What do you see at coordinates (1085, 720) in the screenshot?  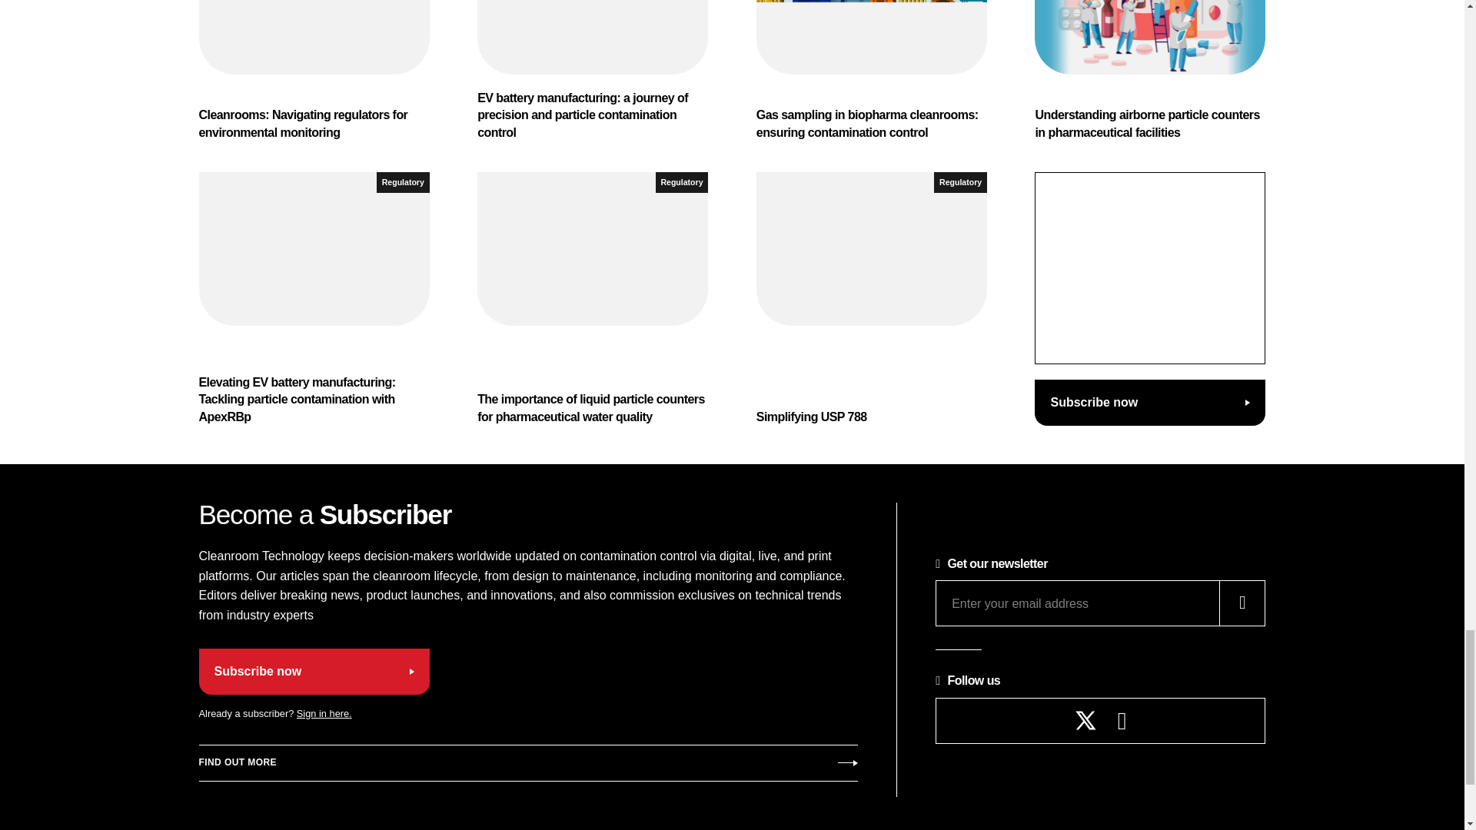 I see `Follow Cleanroom Technology on X` at bounding box center [1085, 720].